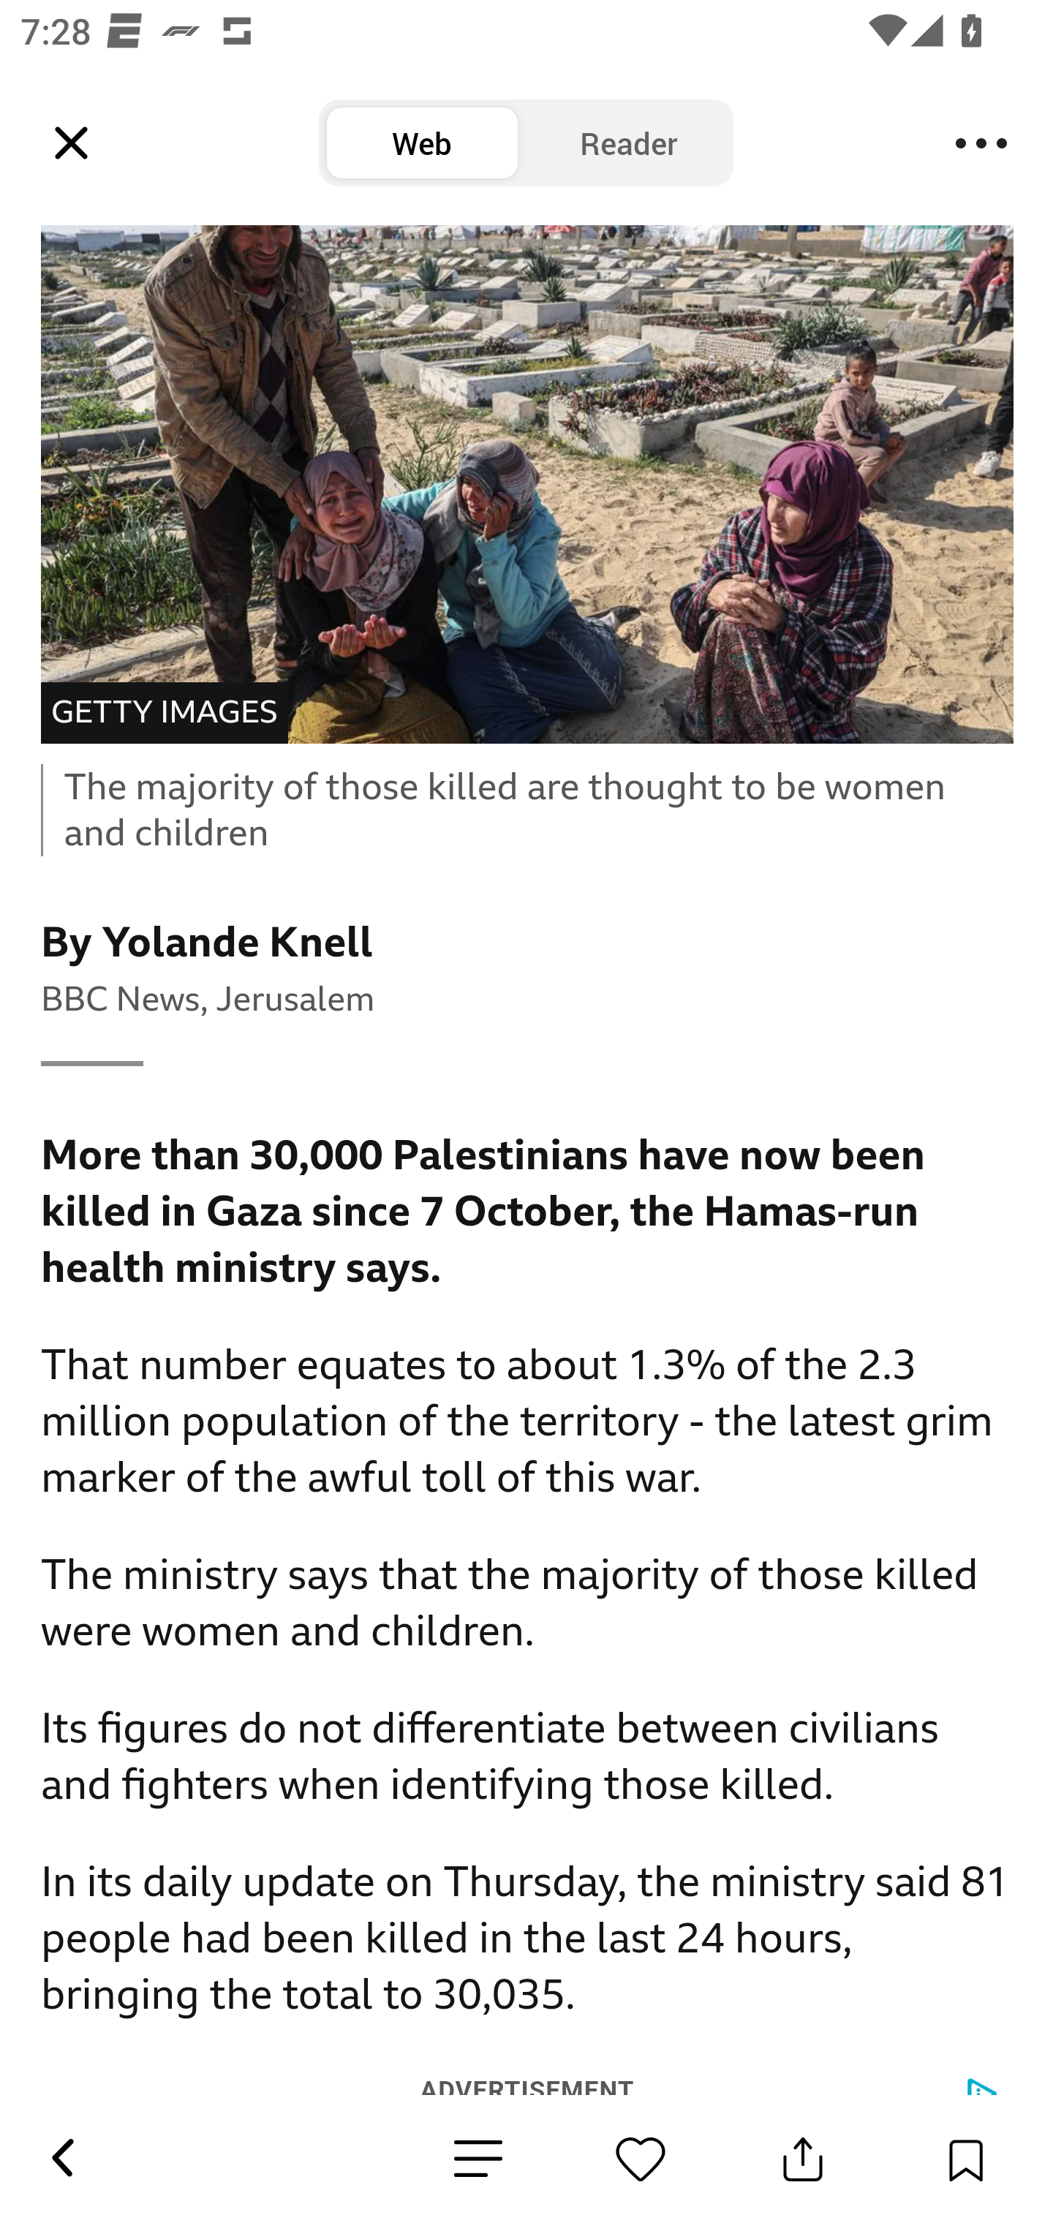  Describe the element at coordinates (478, 2159) in the screenshot. I see `News Detail Emotion` at that location.